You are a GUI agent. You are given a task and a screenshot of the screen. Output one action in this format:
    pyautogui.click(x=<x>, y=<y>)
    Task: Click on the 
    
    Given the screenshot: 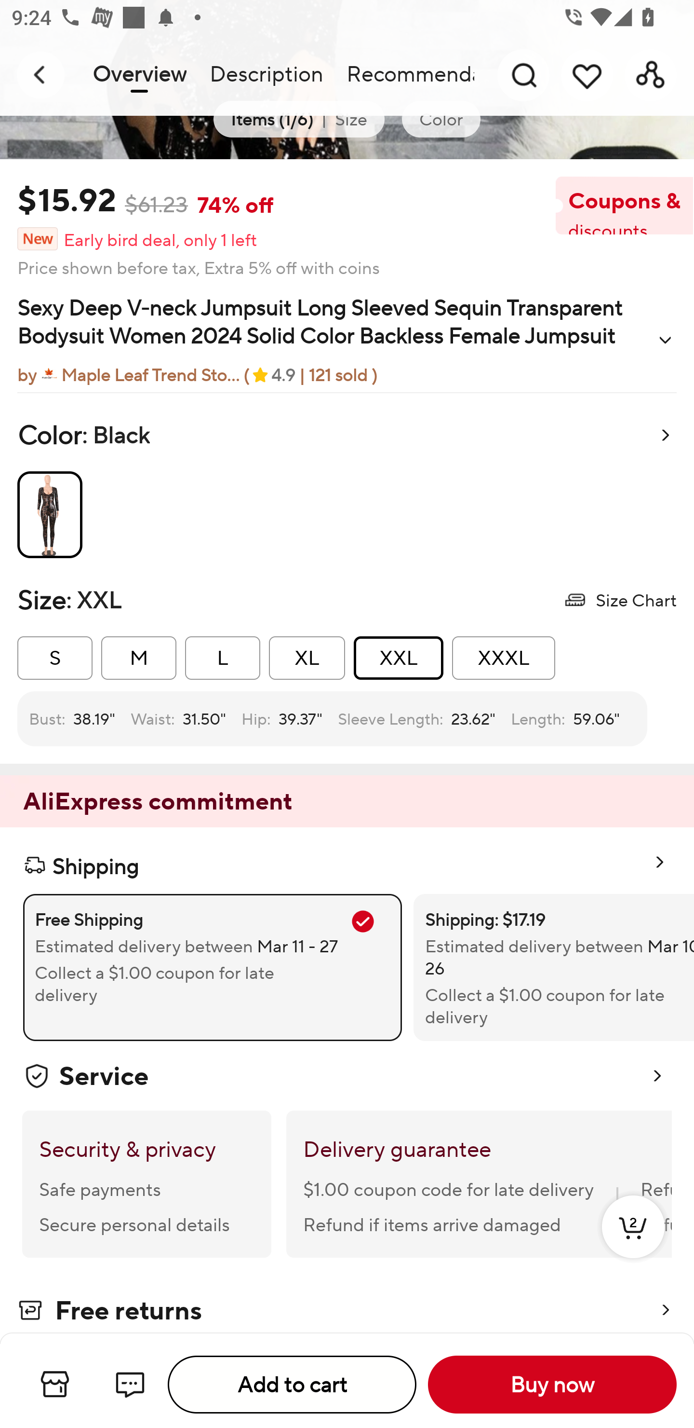 What is the action you would take?
    pyautogui.click(x=665, y=340)
    